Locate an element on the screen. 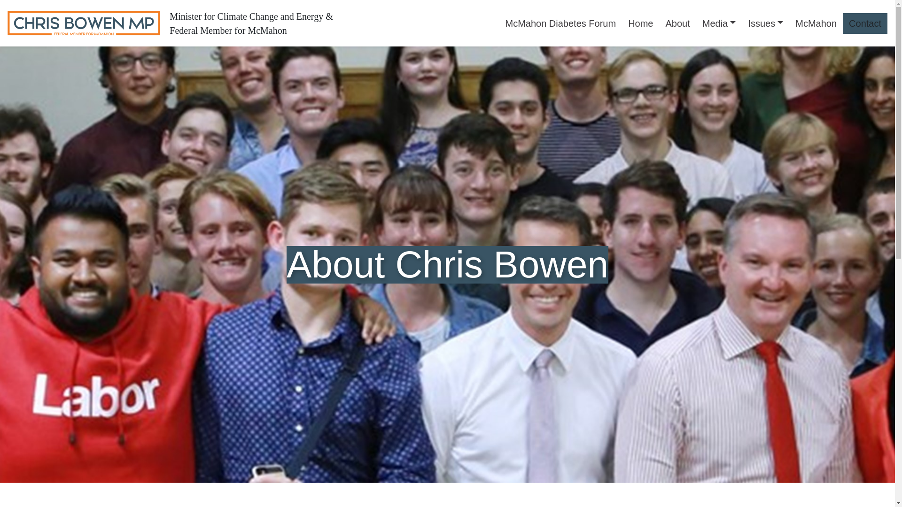  About is located at coordinates (677, 23).